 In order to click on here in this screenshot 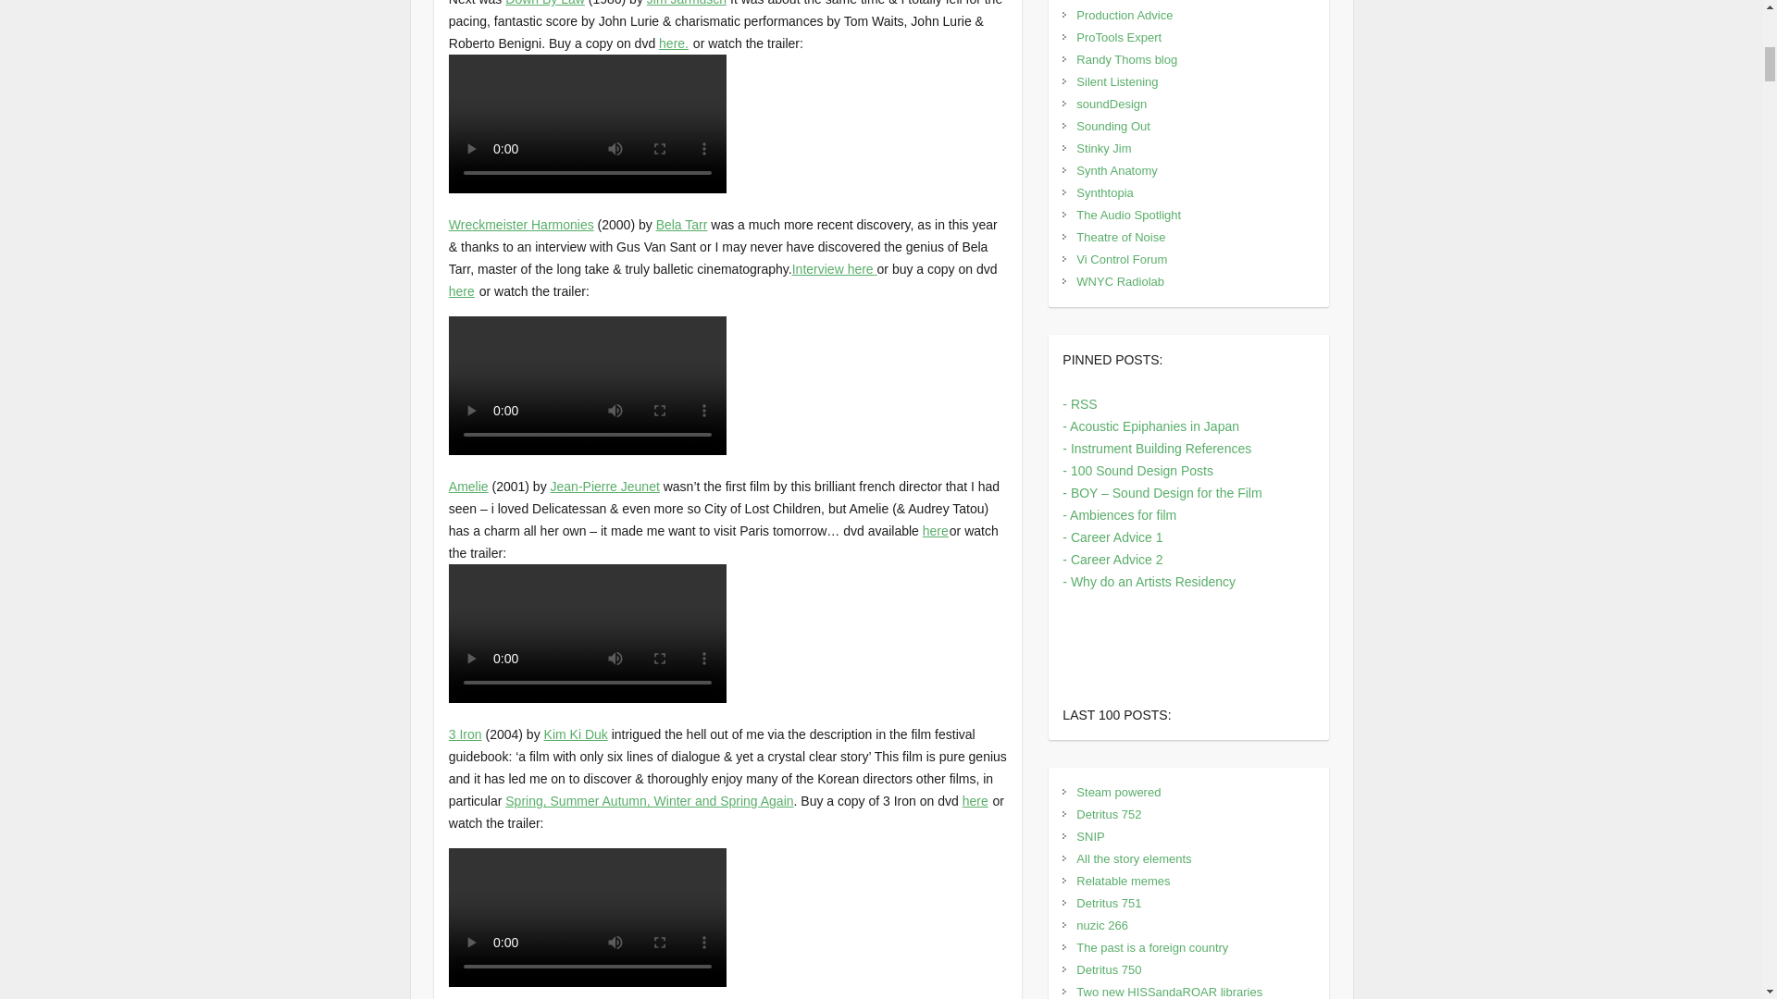, I will do `click(935, 531)`.